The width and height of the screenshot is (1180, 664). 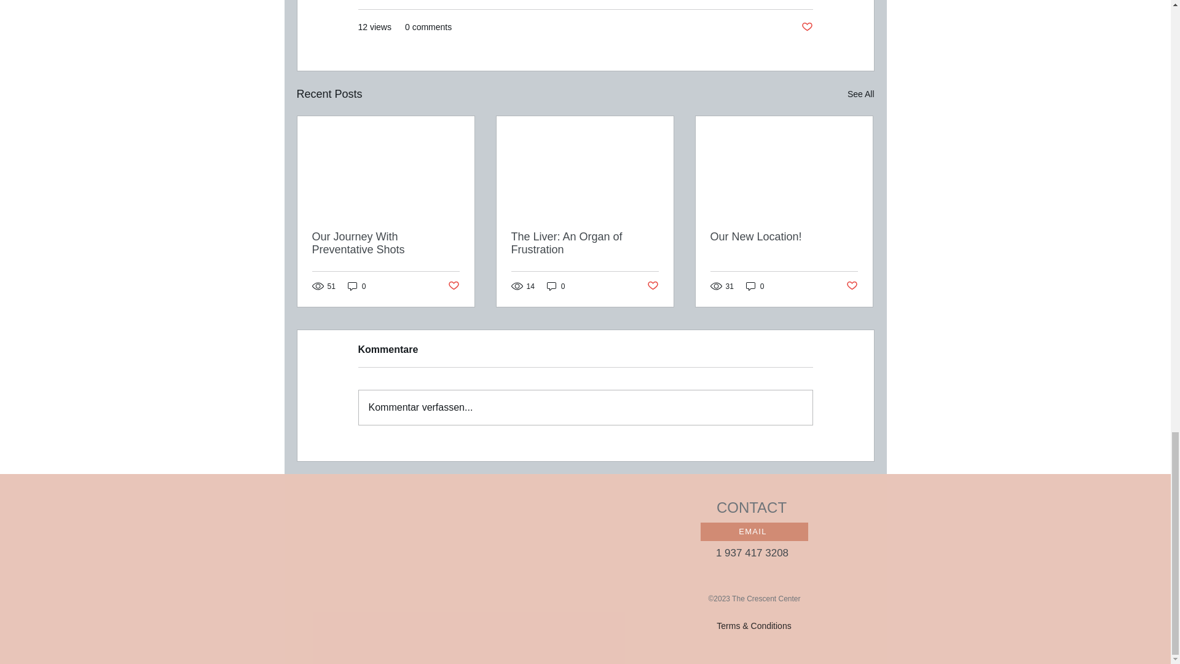 I want to click on Our Journey With Preventative Shots, so click(x=386, y=243).